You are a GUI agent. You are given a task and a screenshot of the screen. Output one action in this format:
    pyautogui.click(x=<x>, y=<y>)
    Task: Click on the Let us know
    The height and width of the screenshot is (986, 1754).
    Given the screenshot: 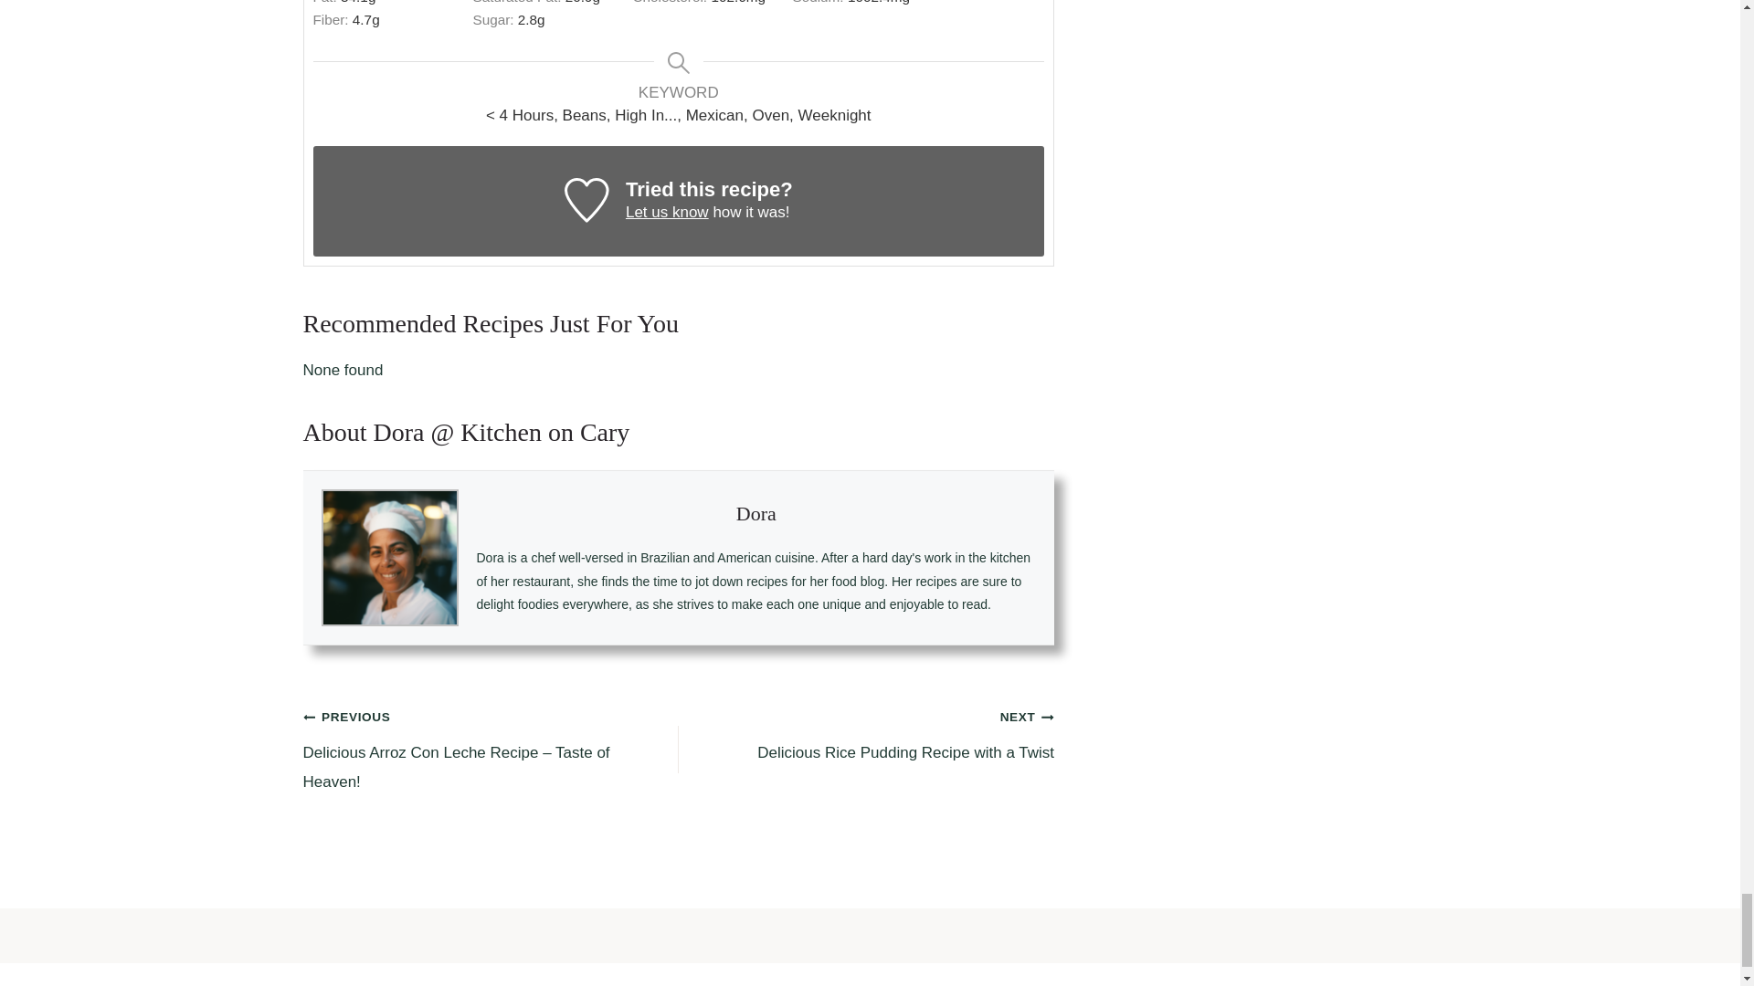 What is the action you would take?
    pyautogui.click(x=667, y=212)
    